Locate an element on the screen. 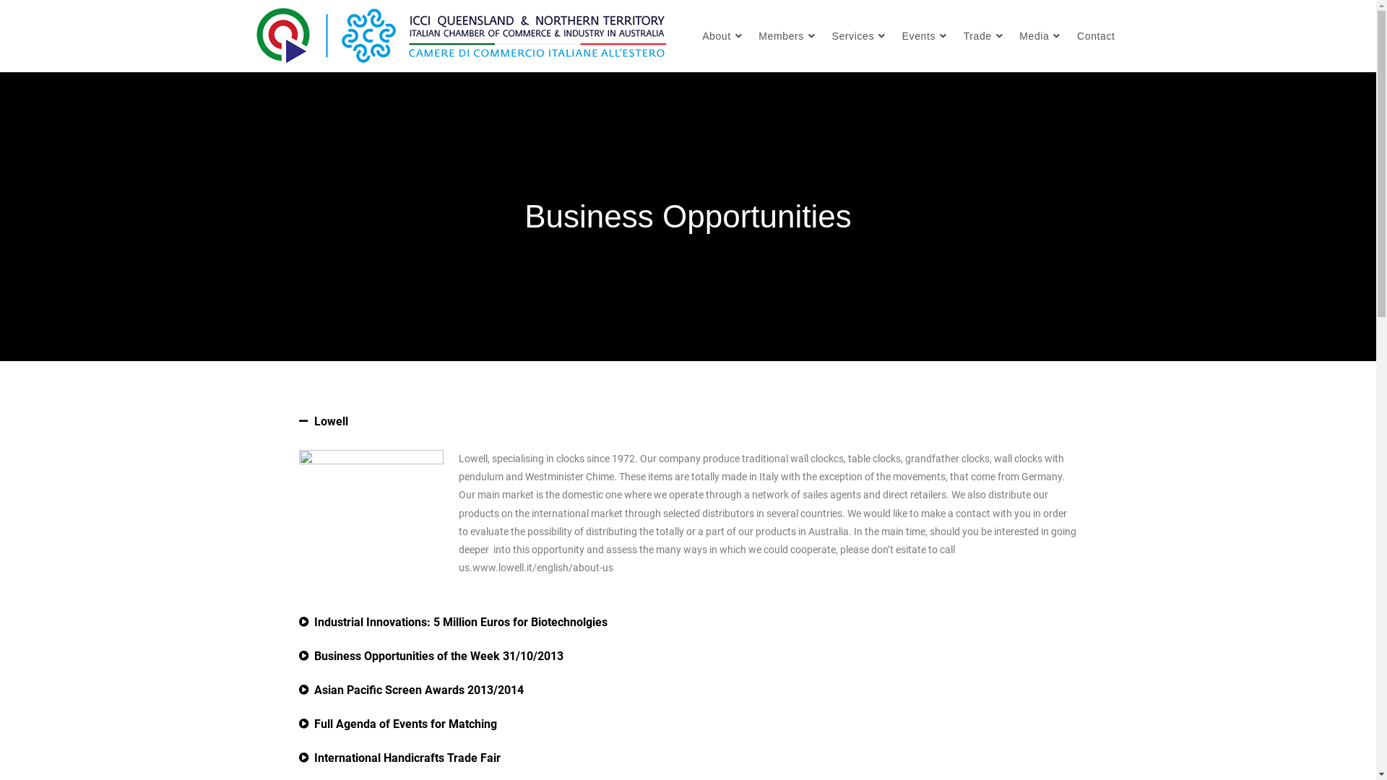 This screenshot has height=780, width=1387. Members is located at coordinates (789, 36).